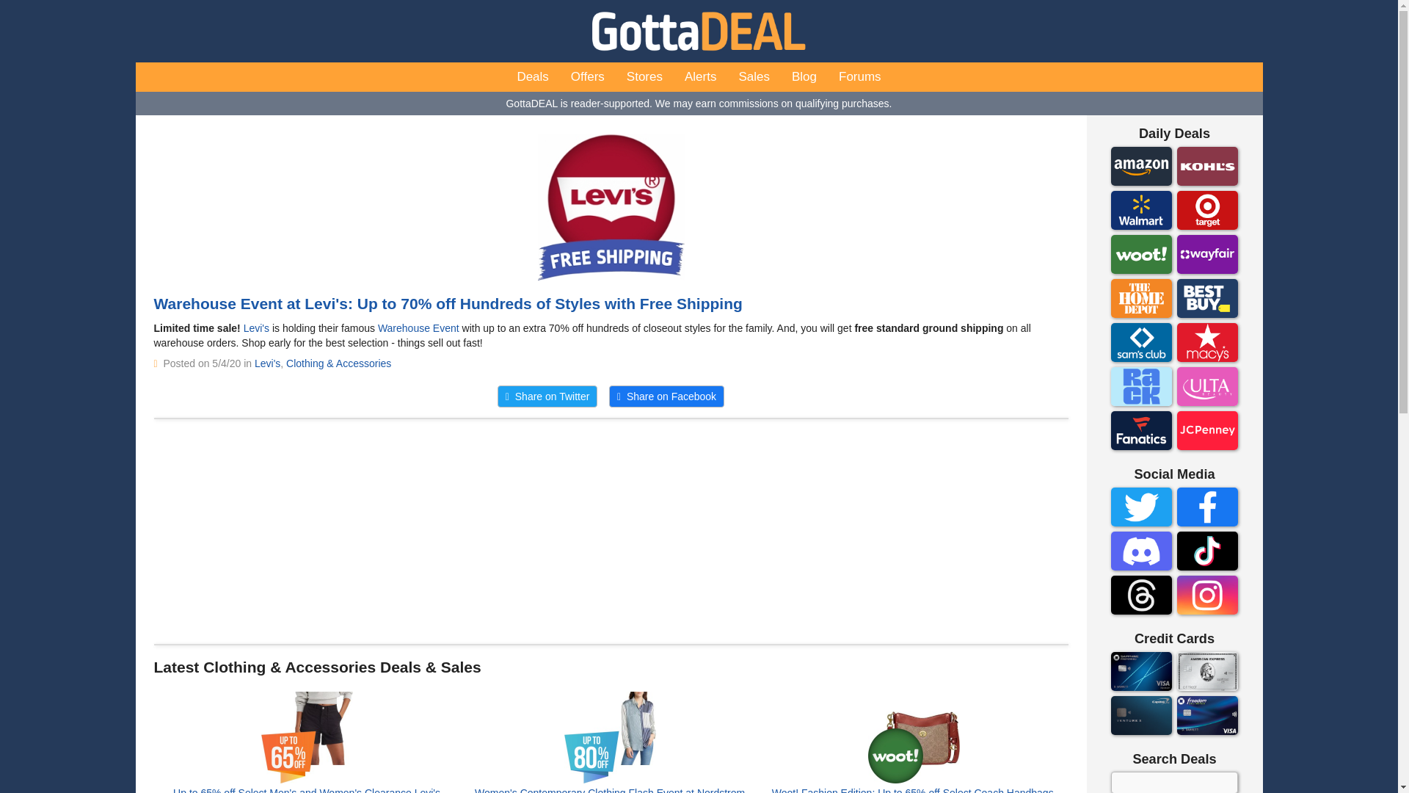 The height and width of the screenshot is (793, 1409). Describe the element at coordinates (418, 327) in the screenshot. I see `Warehouse Event` at that location.